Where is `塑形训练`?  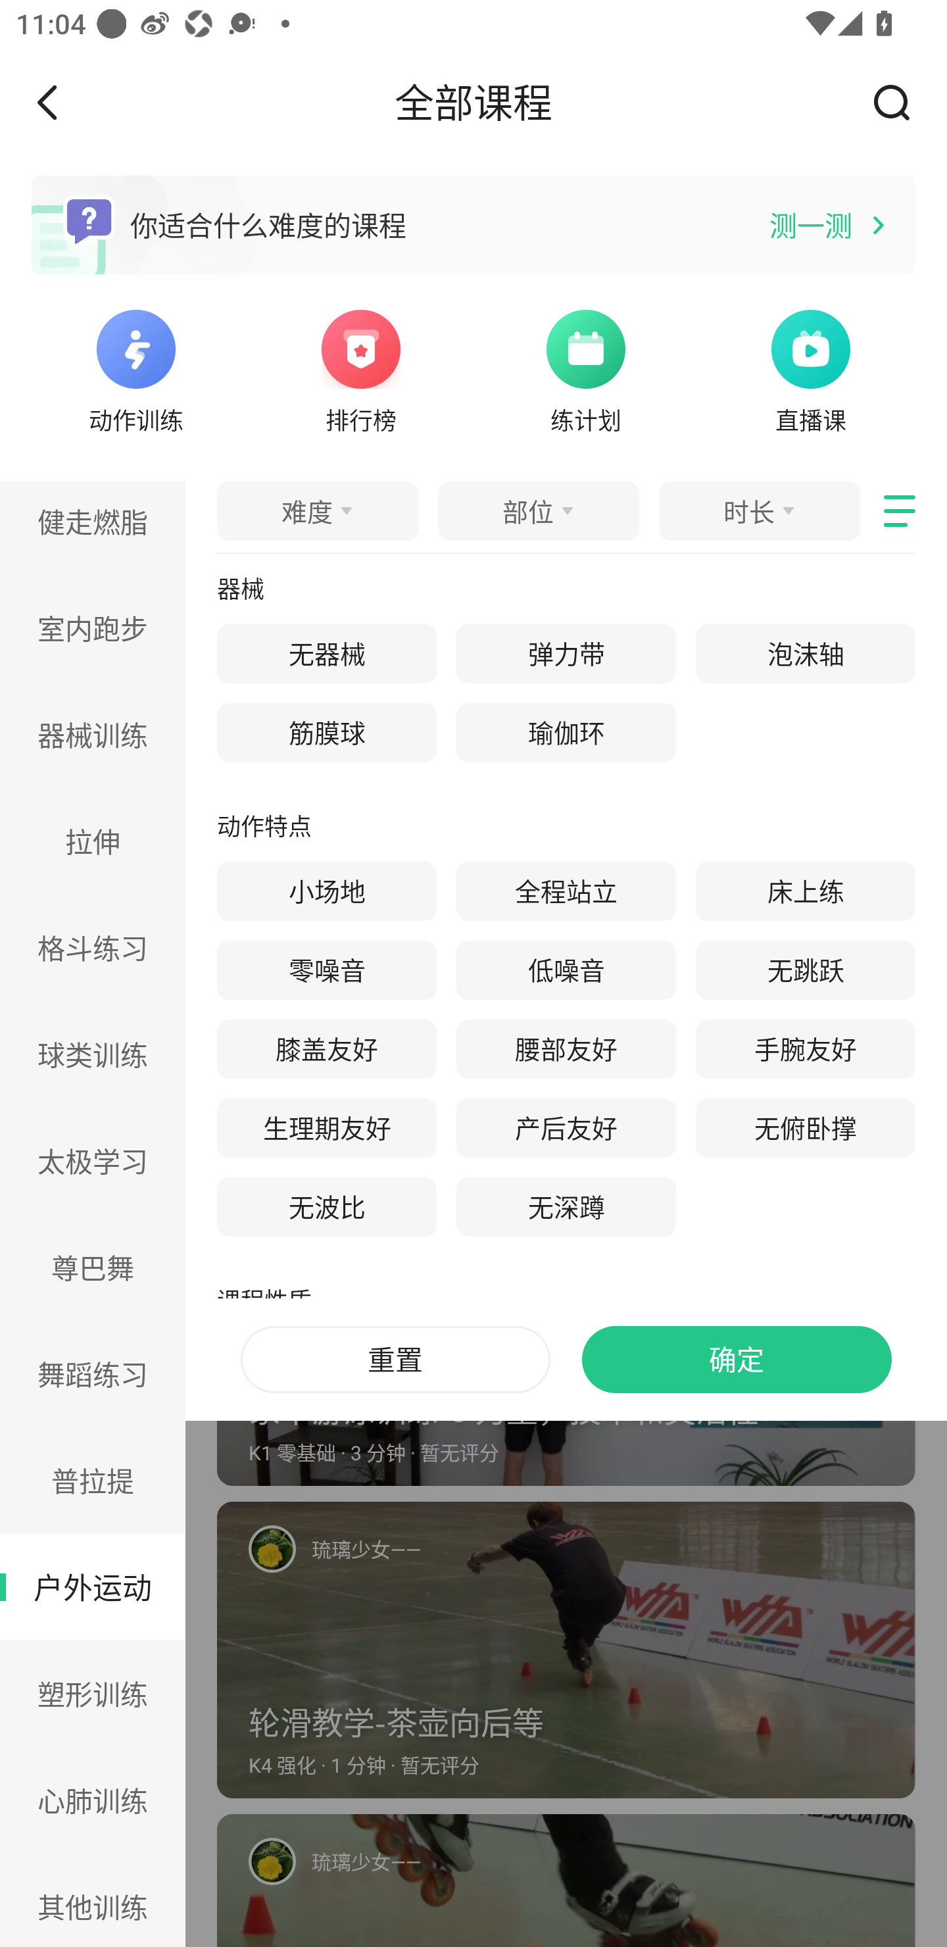
塑形训练 is located at coordinates (93, 1694).